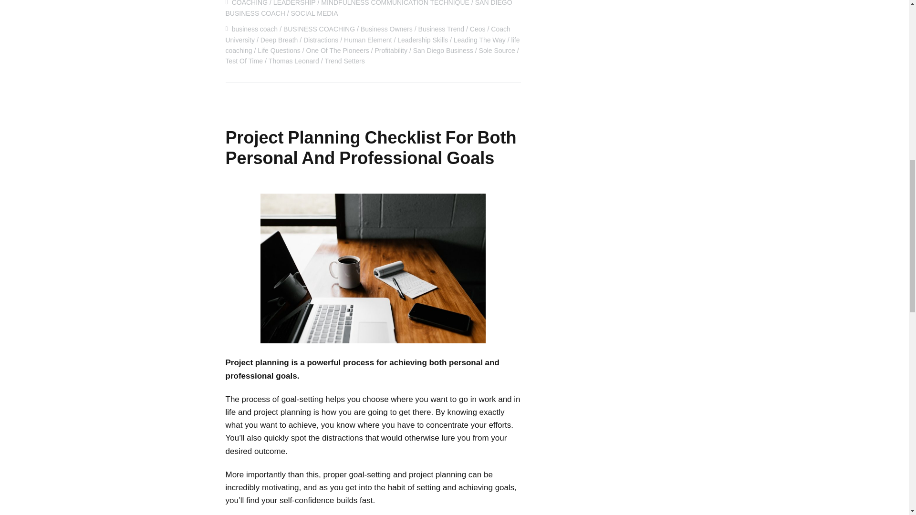 The width and height of the screenshot is (916, 515). I want to click on Distractions, so click(321, 40).